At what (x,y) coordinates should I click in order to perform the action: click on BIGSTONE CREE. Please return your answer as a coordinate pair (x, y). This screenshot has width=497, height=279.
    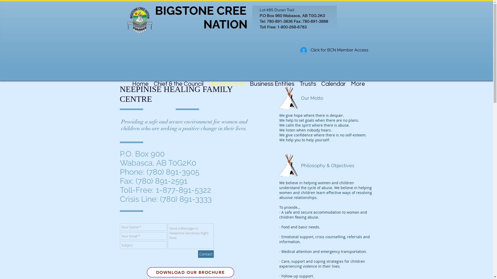
    Looking at the image, I should click on (200, 11).